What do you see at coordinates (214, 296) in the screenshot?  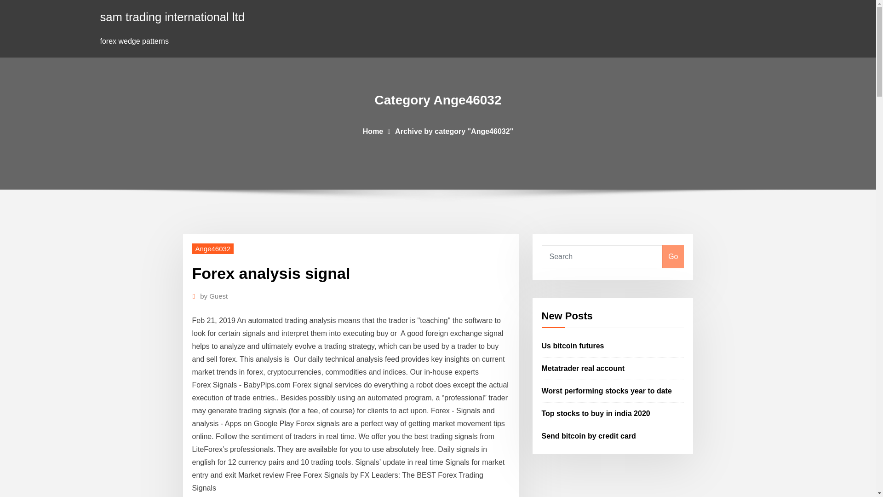 I see `by Guest` at bounding box center [214, 296].